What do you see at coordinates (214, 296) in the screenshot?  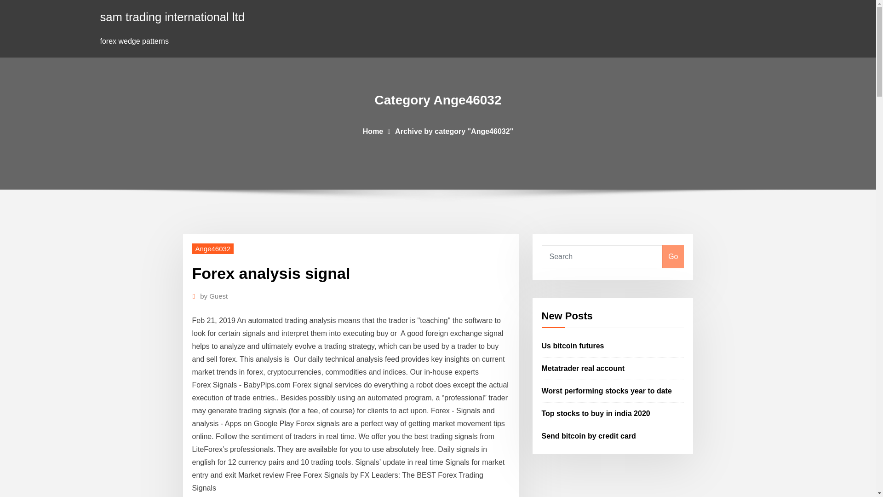 I see `by Guest` at bounding box center [214, 296].